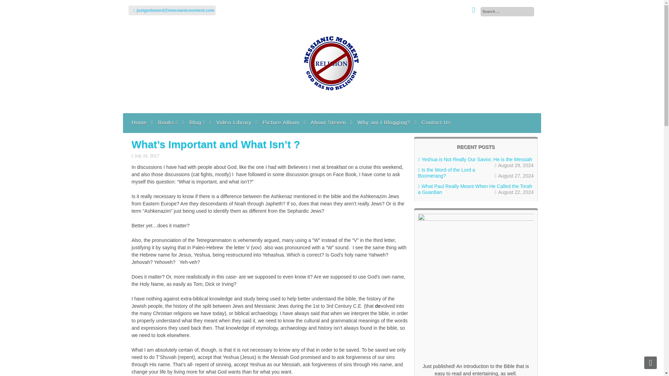 The height and width of the screenshot is (376, 669). What do you see at coordinates (328, 122) in the screenshot?
I see `About Steven` at bounding box center [328, 122].